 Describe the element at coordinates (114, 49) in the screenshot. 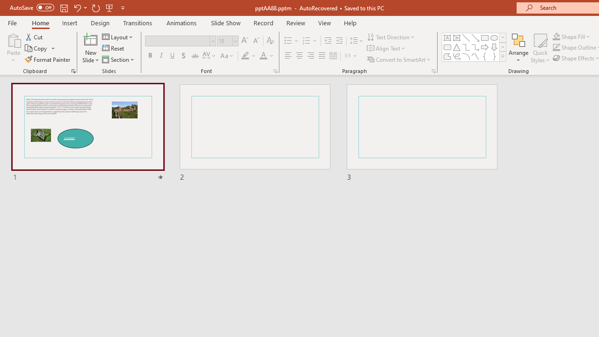

I see `Reset` at that location.